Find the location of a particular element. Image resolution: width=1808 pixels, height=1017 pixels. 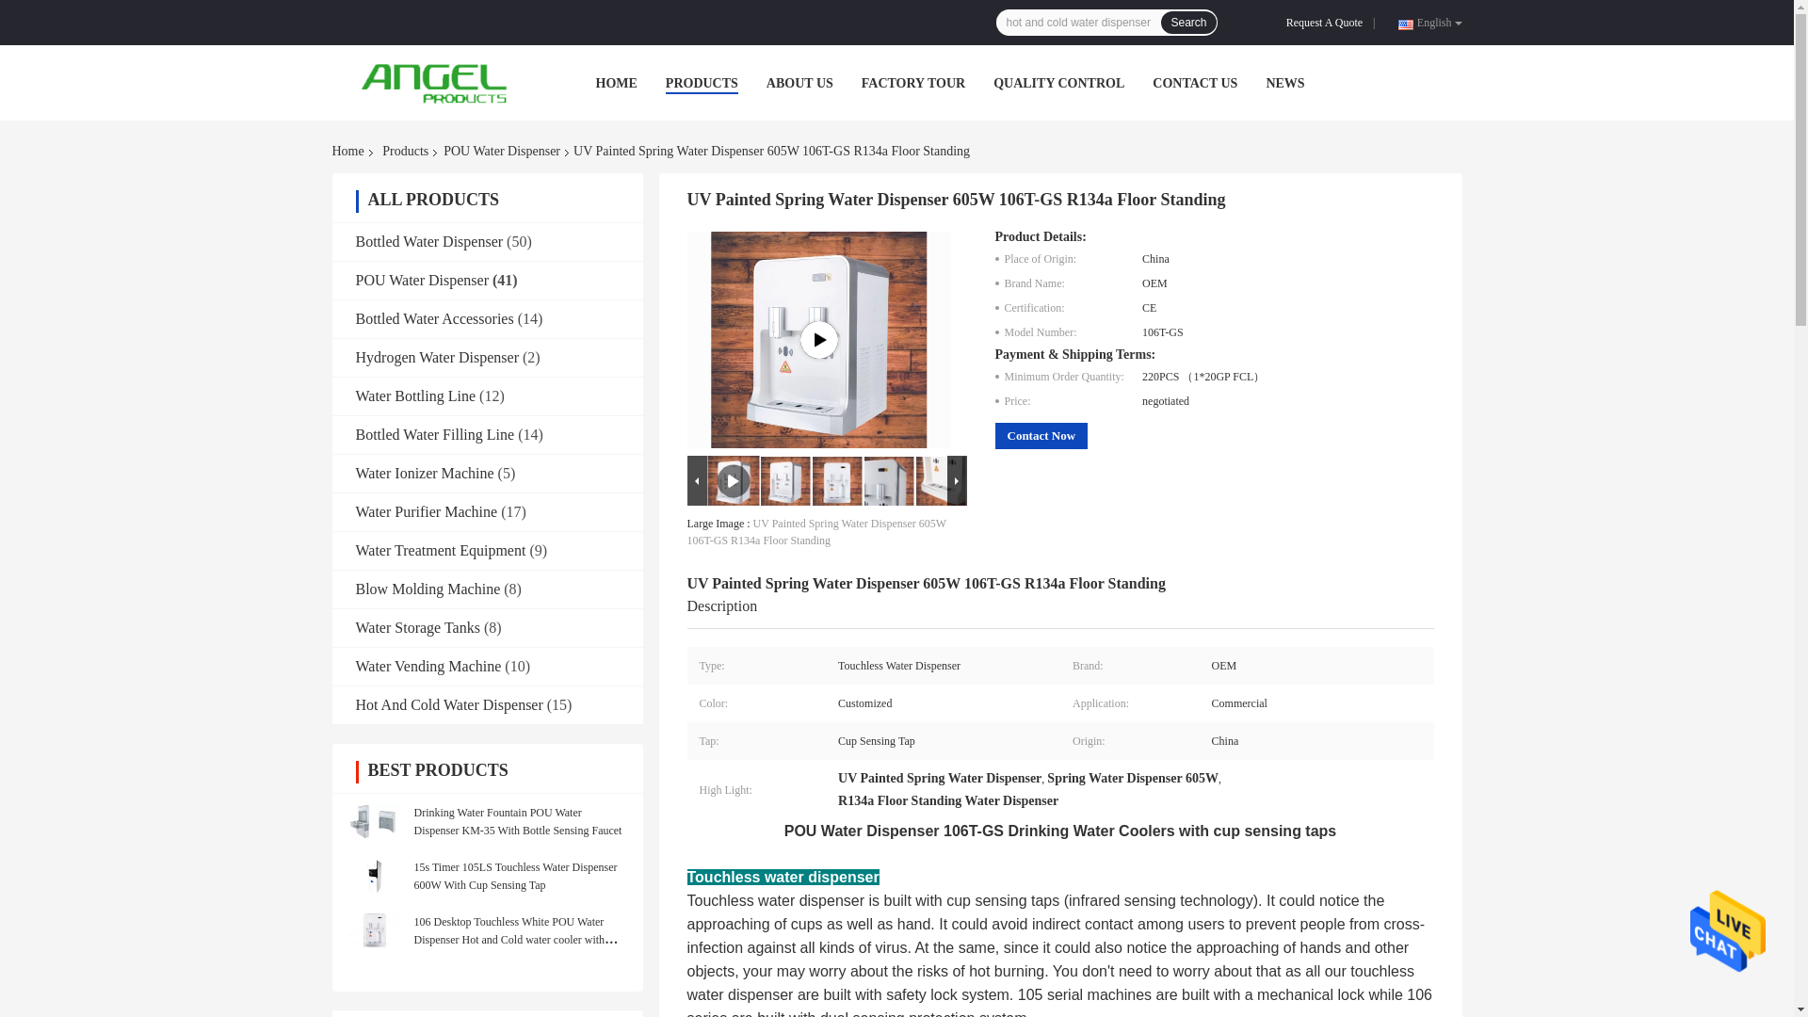

QUALITY CONTROL is located at coordinates (1058, 83).